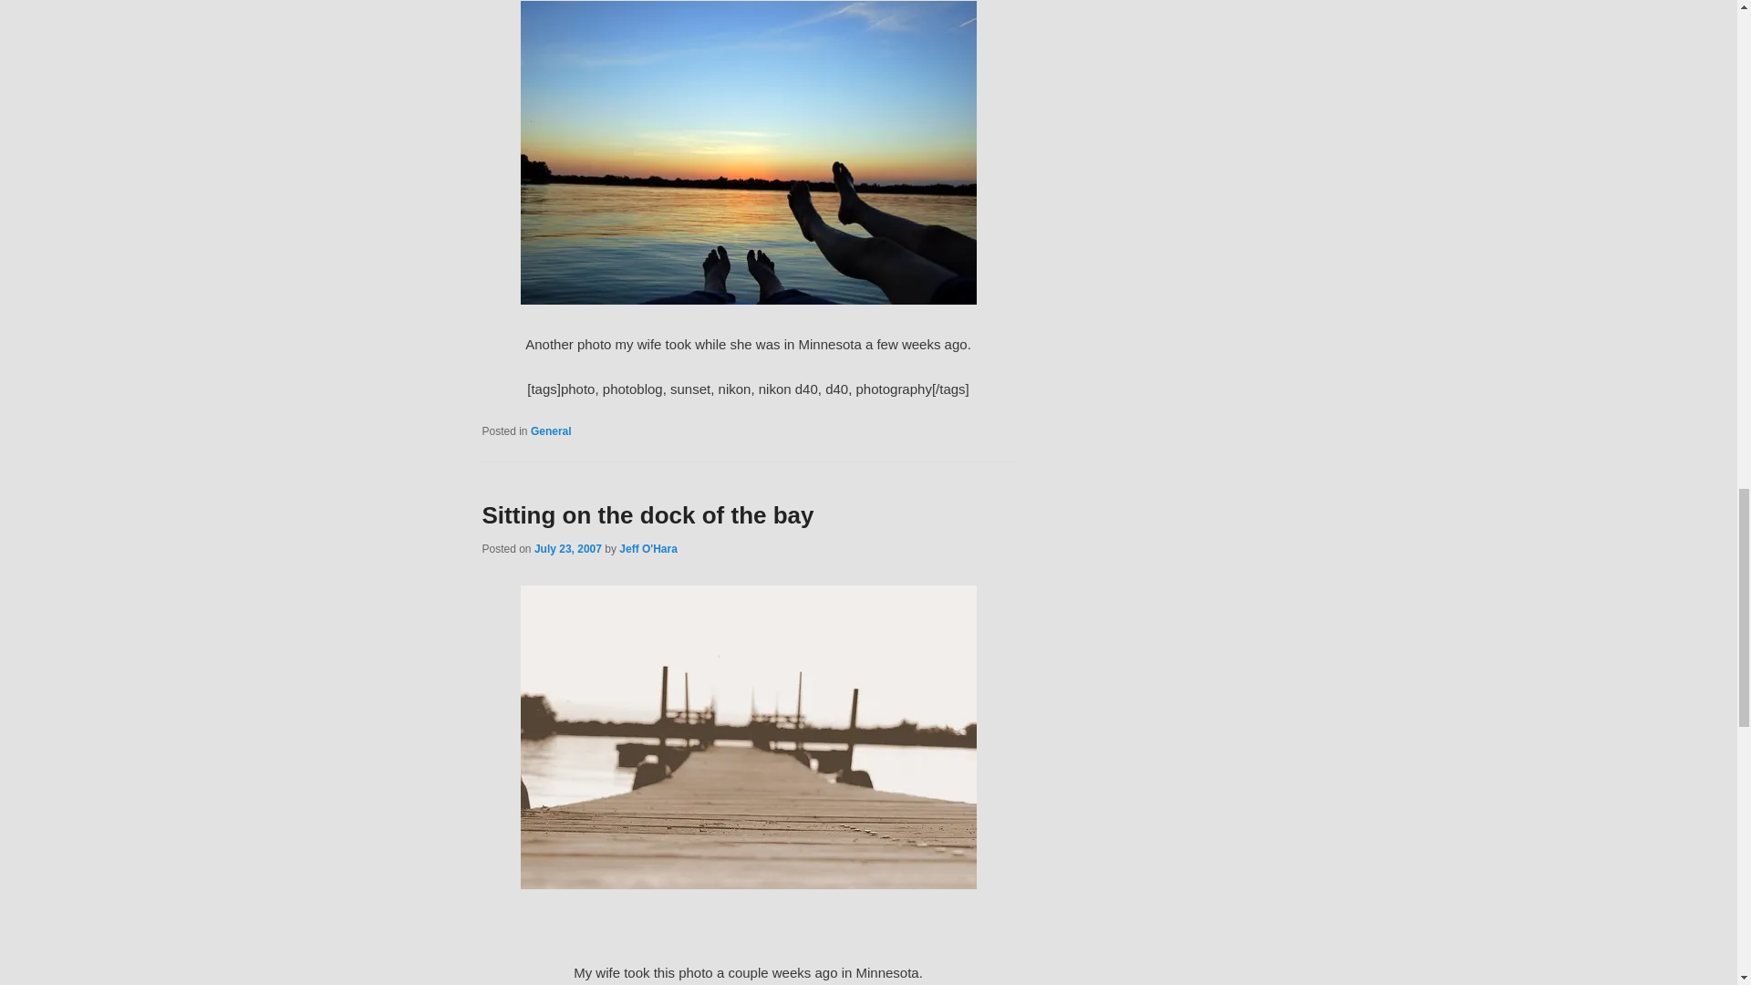 The image size is (1751, 985). Describe the element at coordinates (648, 549) in the screenshot. I see `View all posts by Jeff O'Hara` at that location.